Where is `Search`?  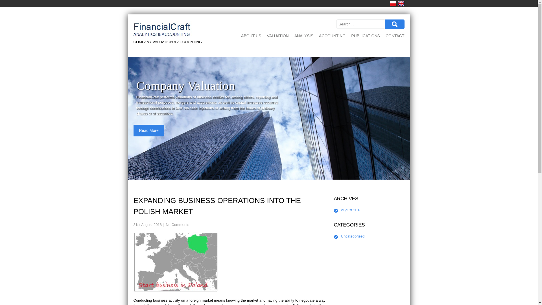
Search is located at coordinates (394, 24).